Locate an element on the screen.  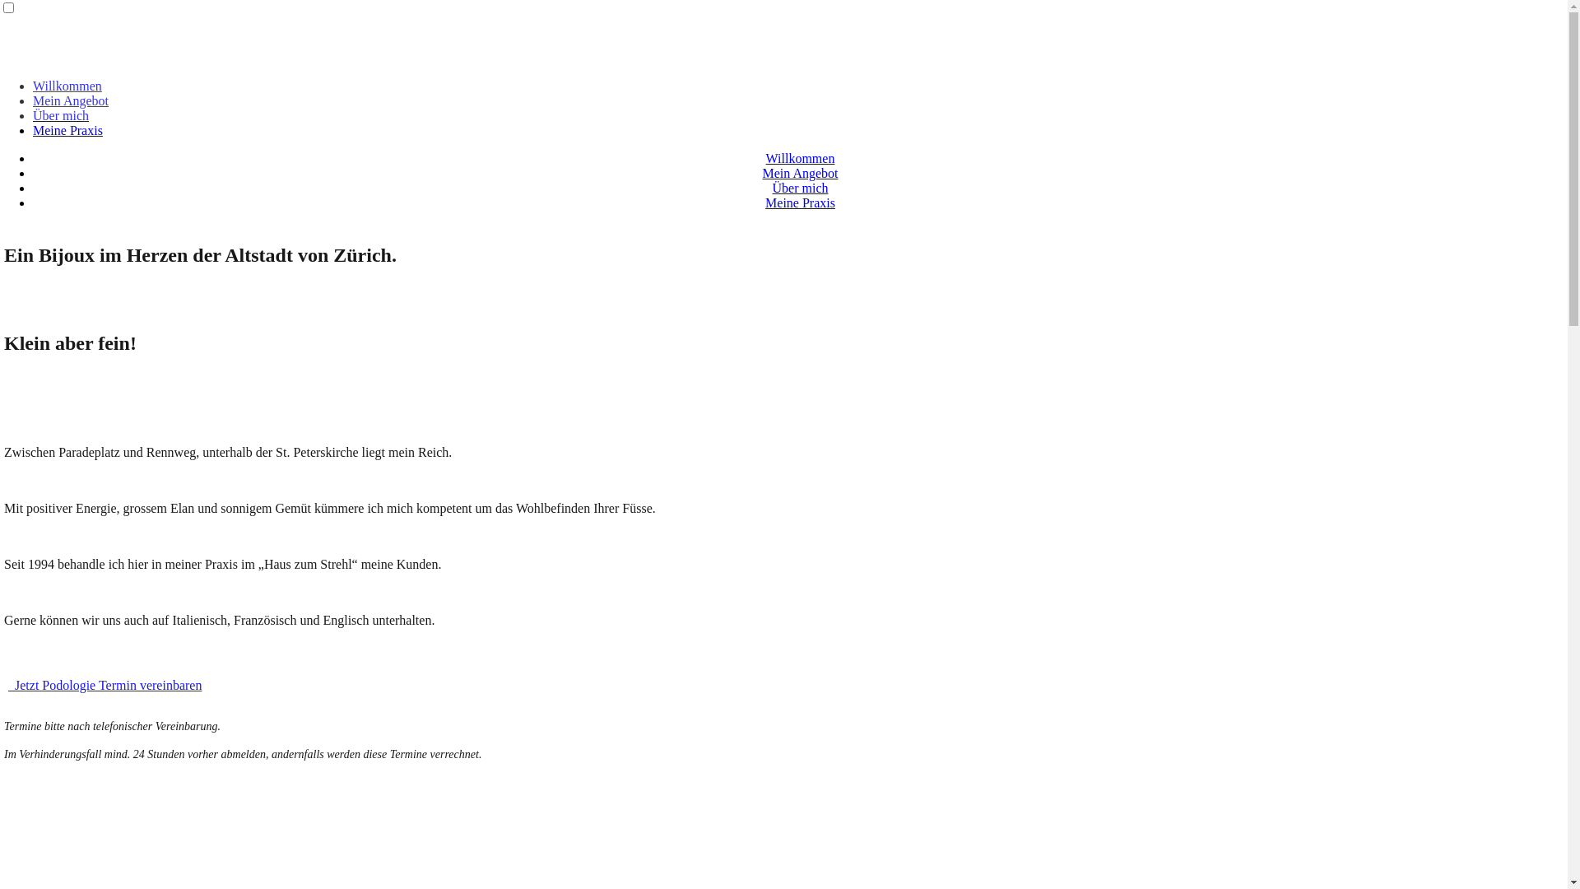
Mein Angebot is located at coordinates (800, 173).